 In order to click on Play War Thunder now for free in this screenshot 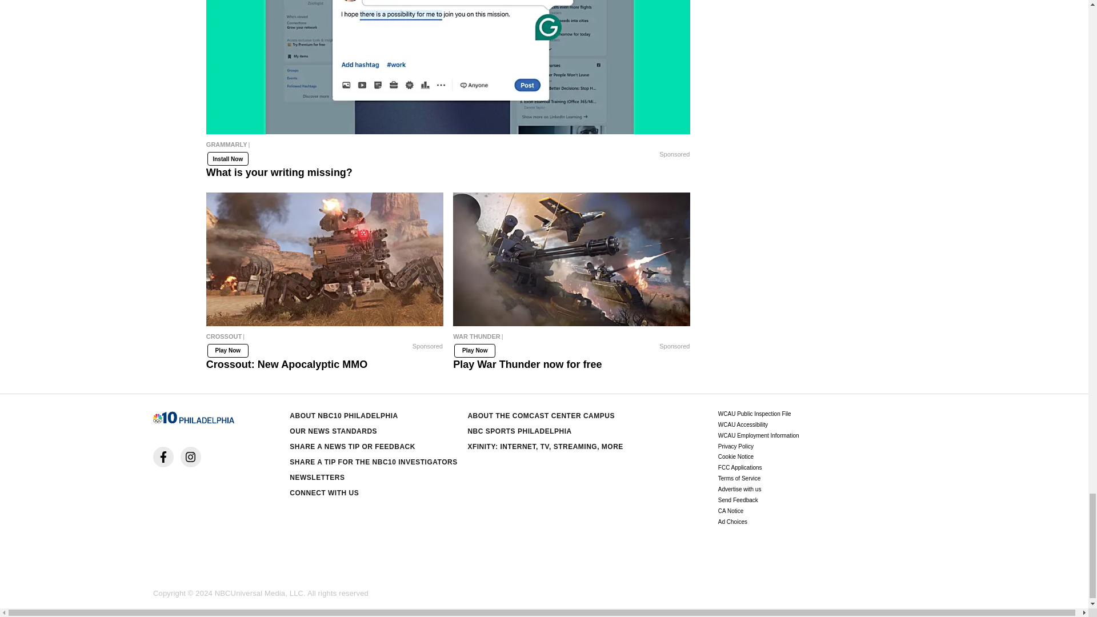, I will do `click(571, 339)`.